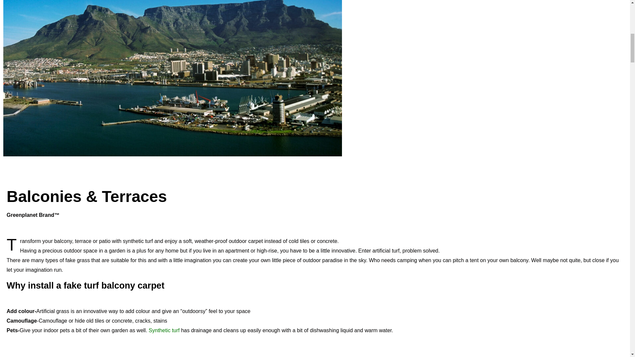 Image resolution: width=635 pixels, height=357 pixels. Describe the element at coordinates (164, 330) in the screenshot. I see `Synthetic turf` at that location.